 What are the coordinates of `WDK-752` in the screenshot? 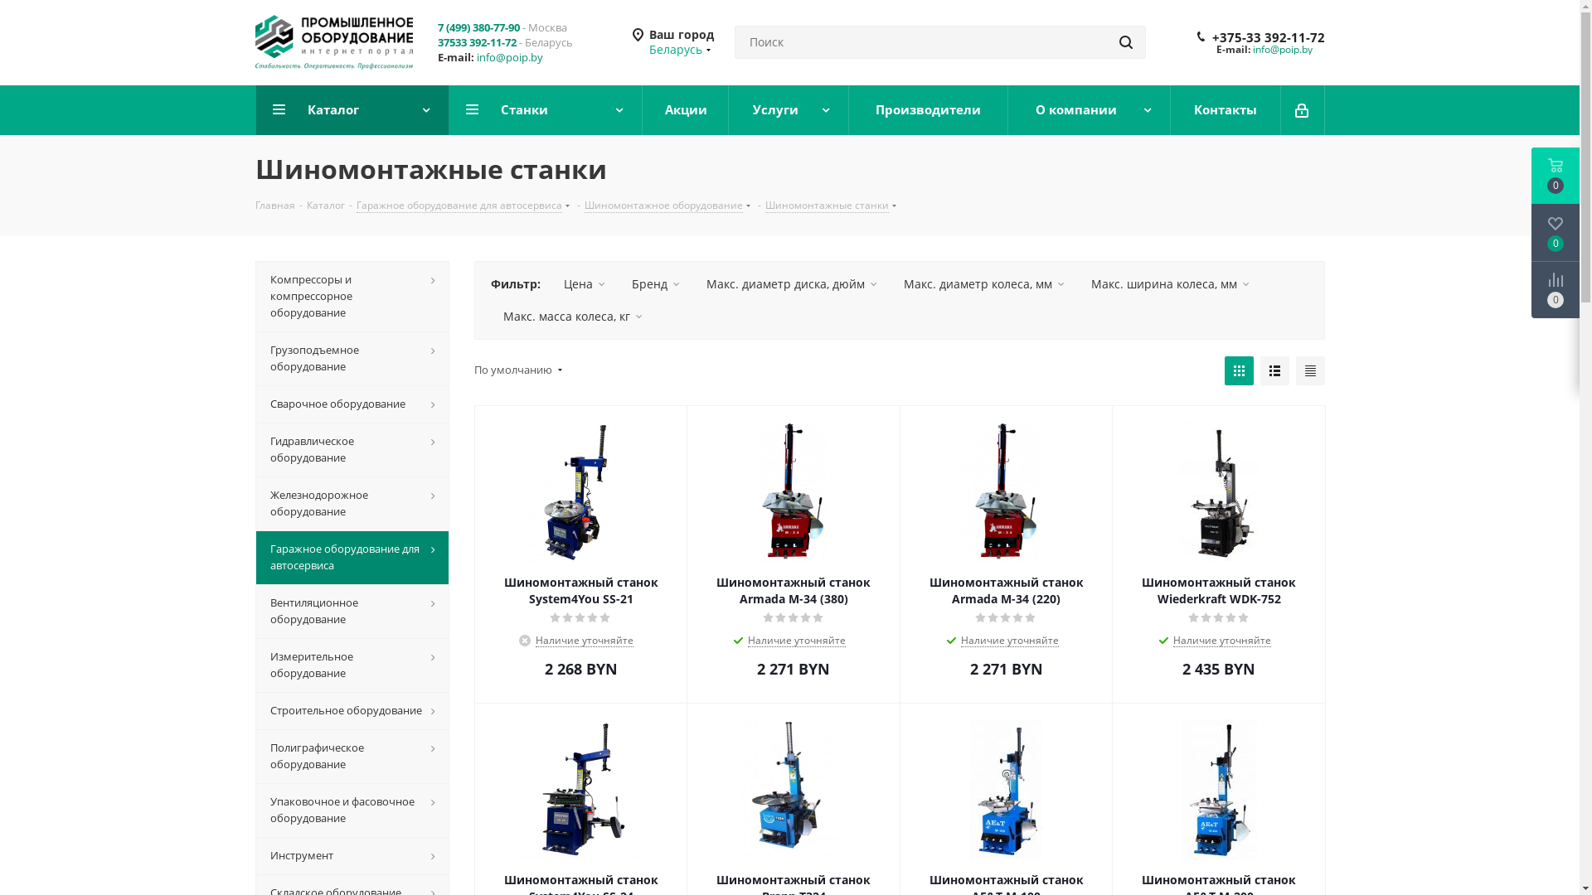 It's located at (1219, 492).